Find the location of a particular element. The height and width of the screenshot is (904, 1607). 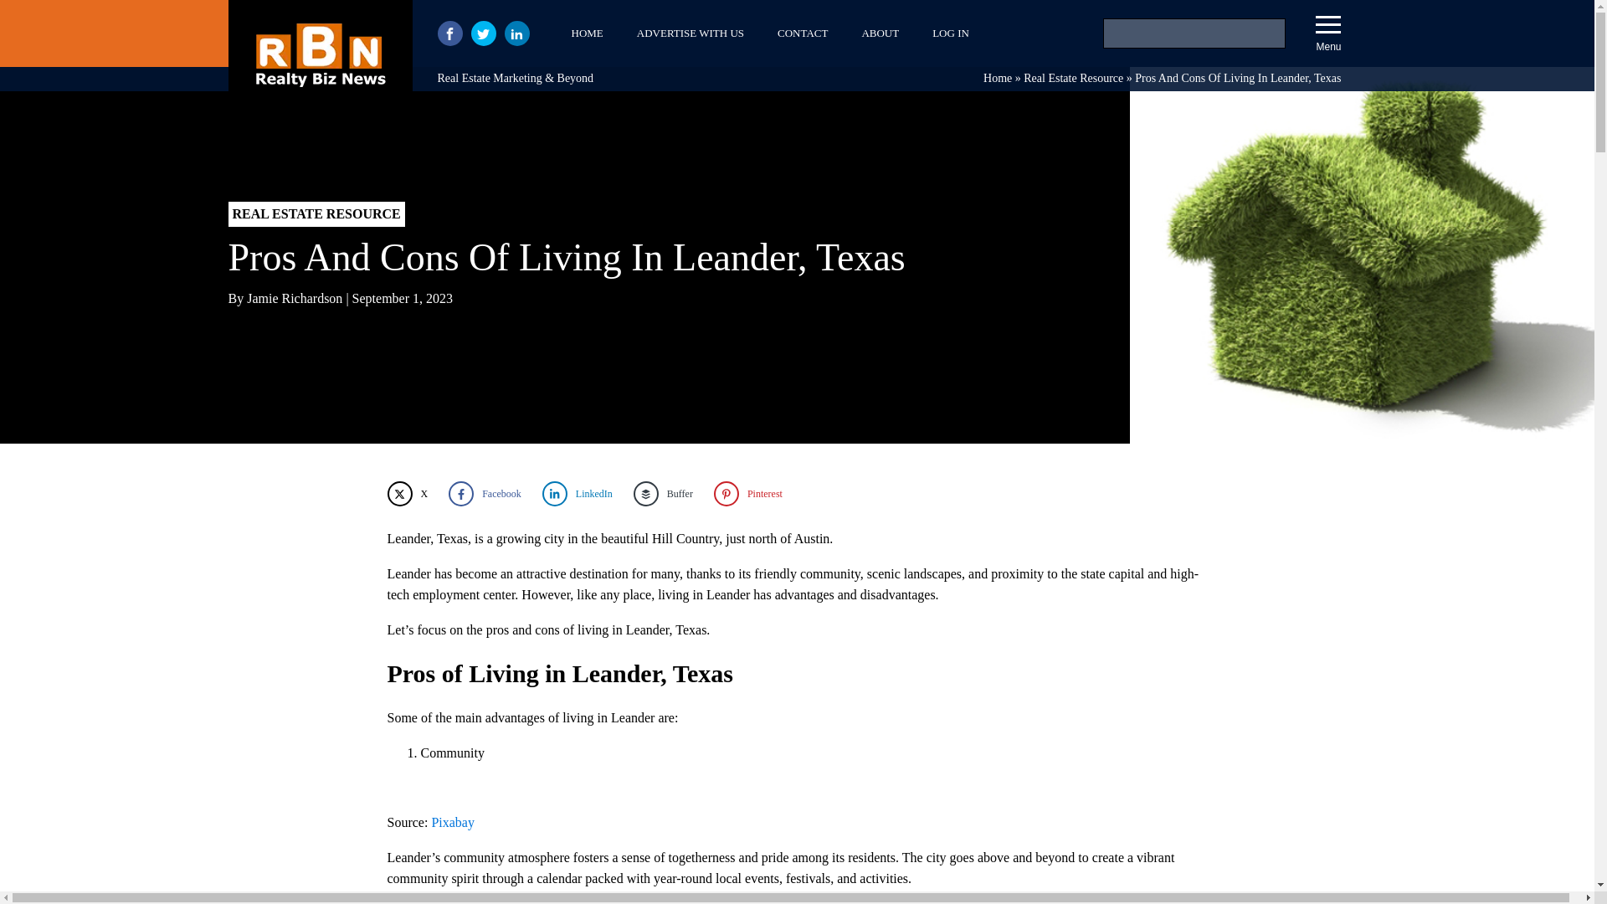

LOG IN is located at coordinates (951, 33).